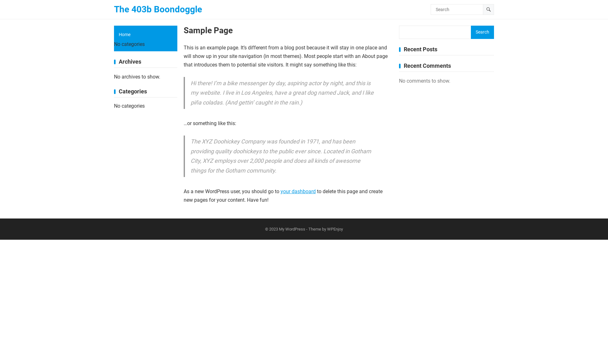  What do you see at coordinates (298, 191) in the screenshot?
I see `your dashboard` at bounding box center [298, 191].